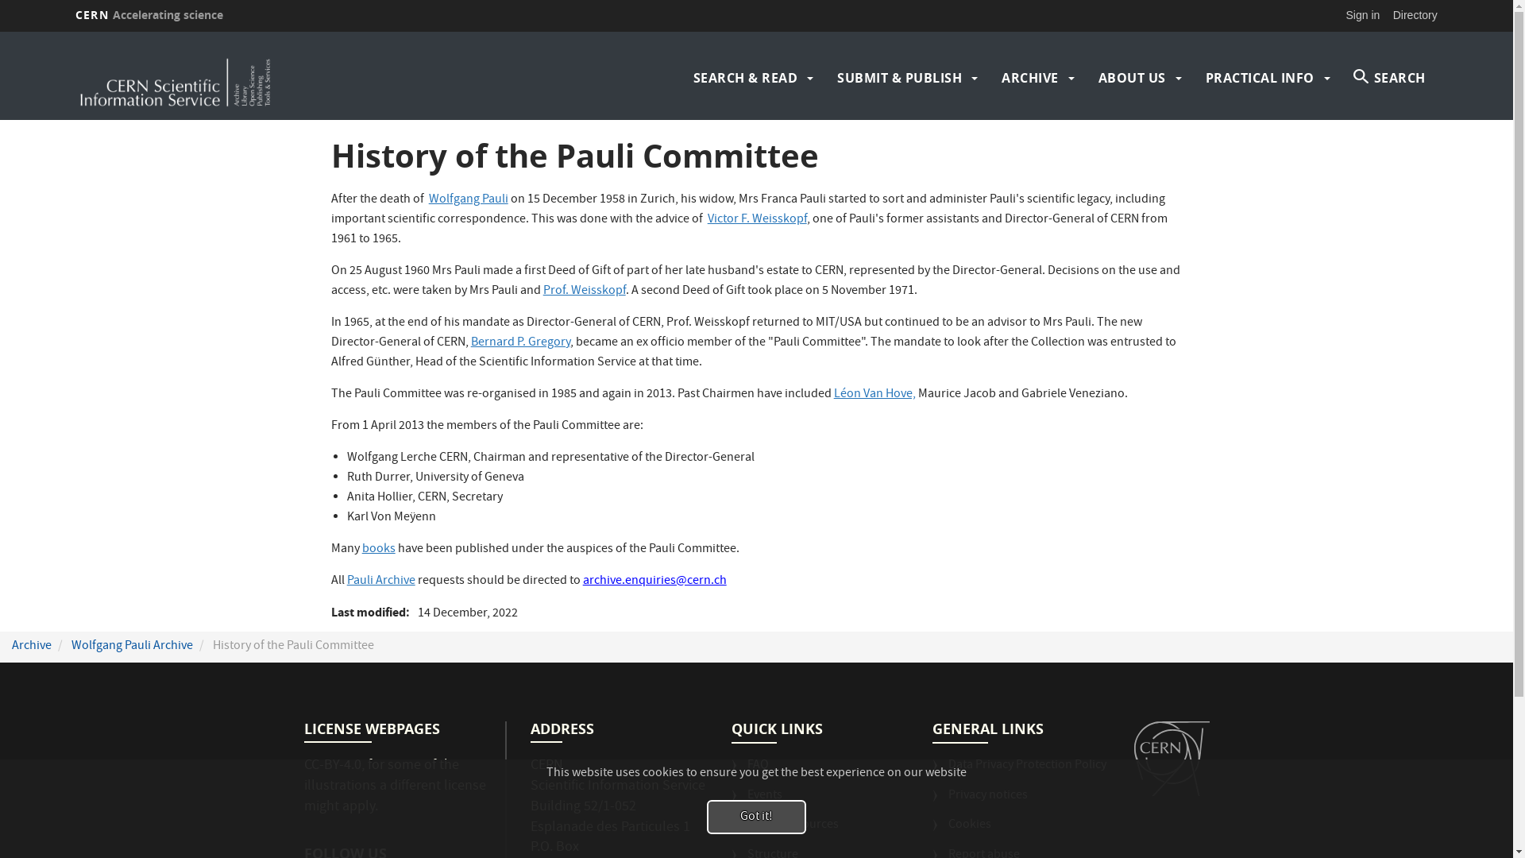 This screenshot has height=858, width=1525. Describe the element at coordinates (332, 766) in the screenshot. I see `CC-BY-4.0` at that location.